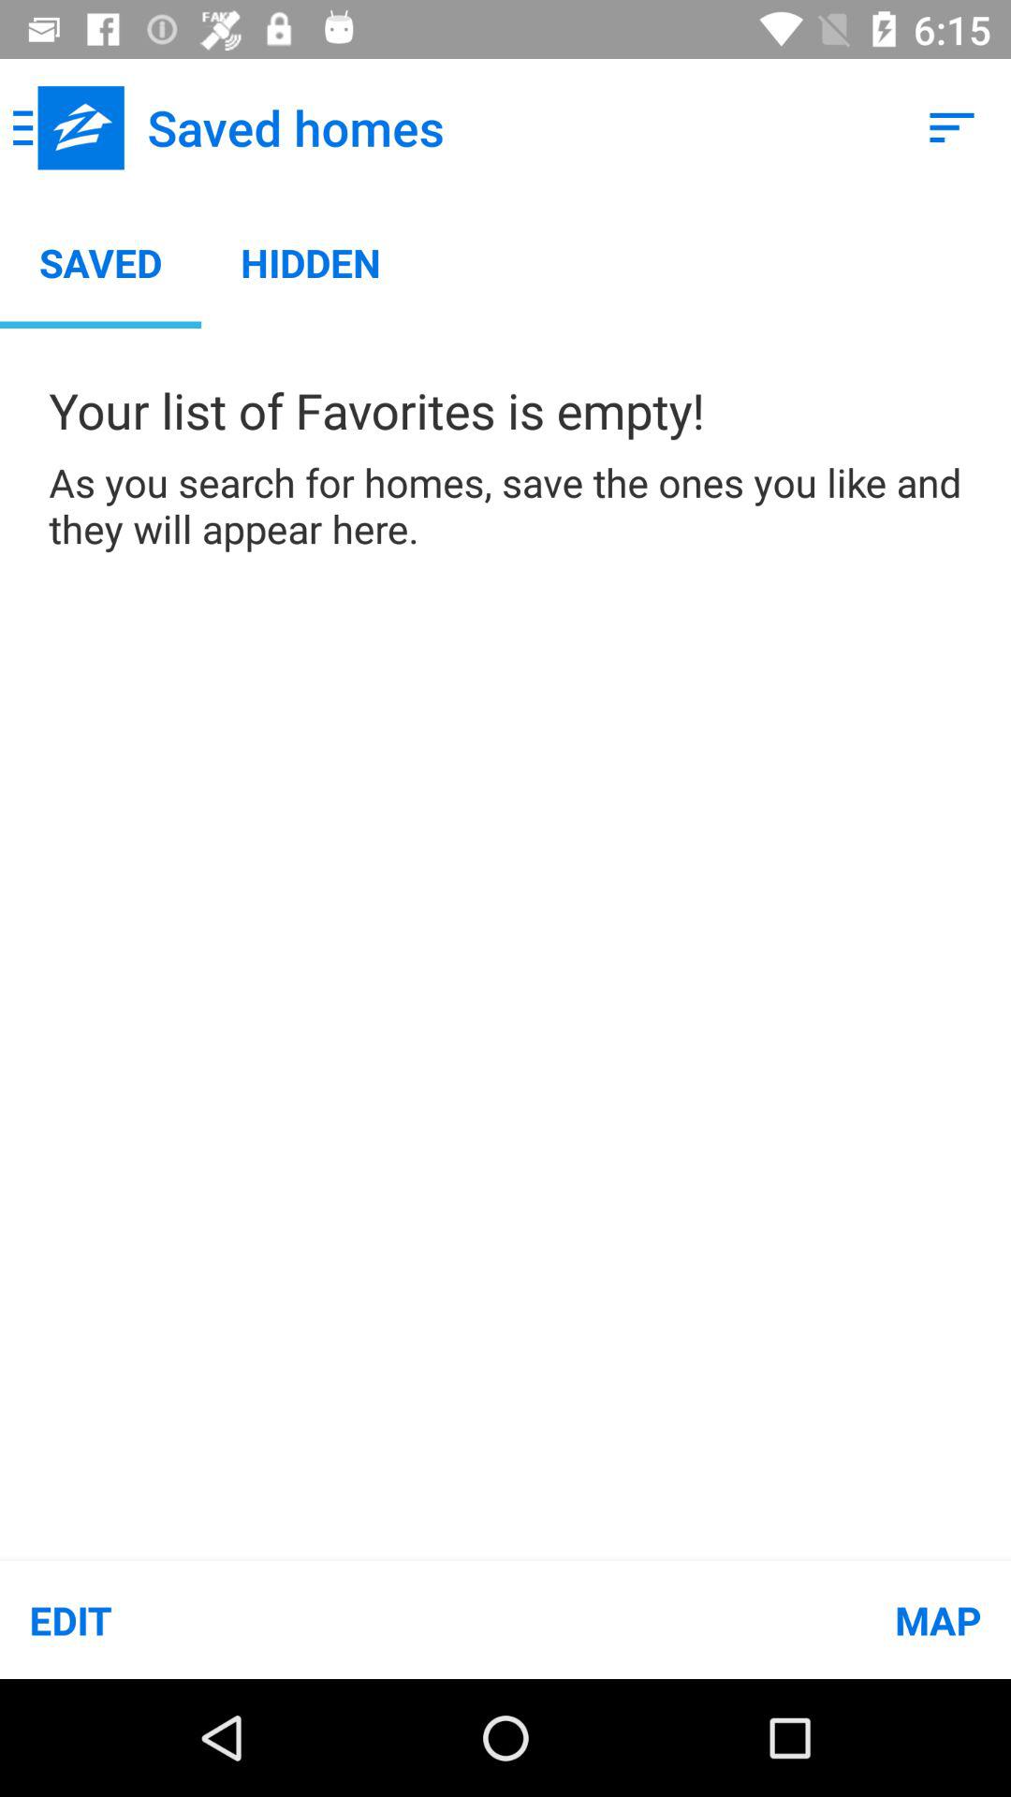  I want to click on click the icon above the as you search item, so click(951, 127).